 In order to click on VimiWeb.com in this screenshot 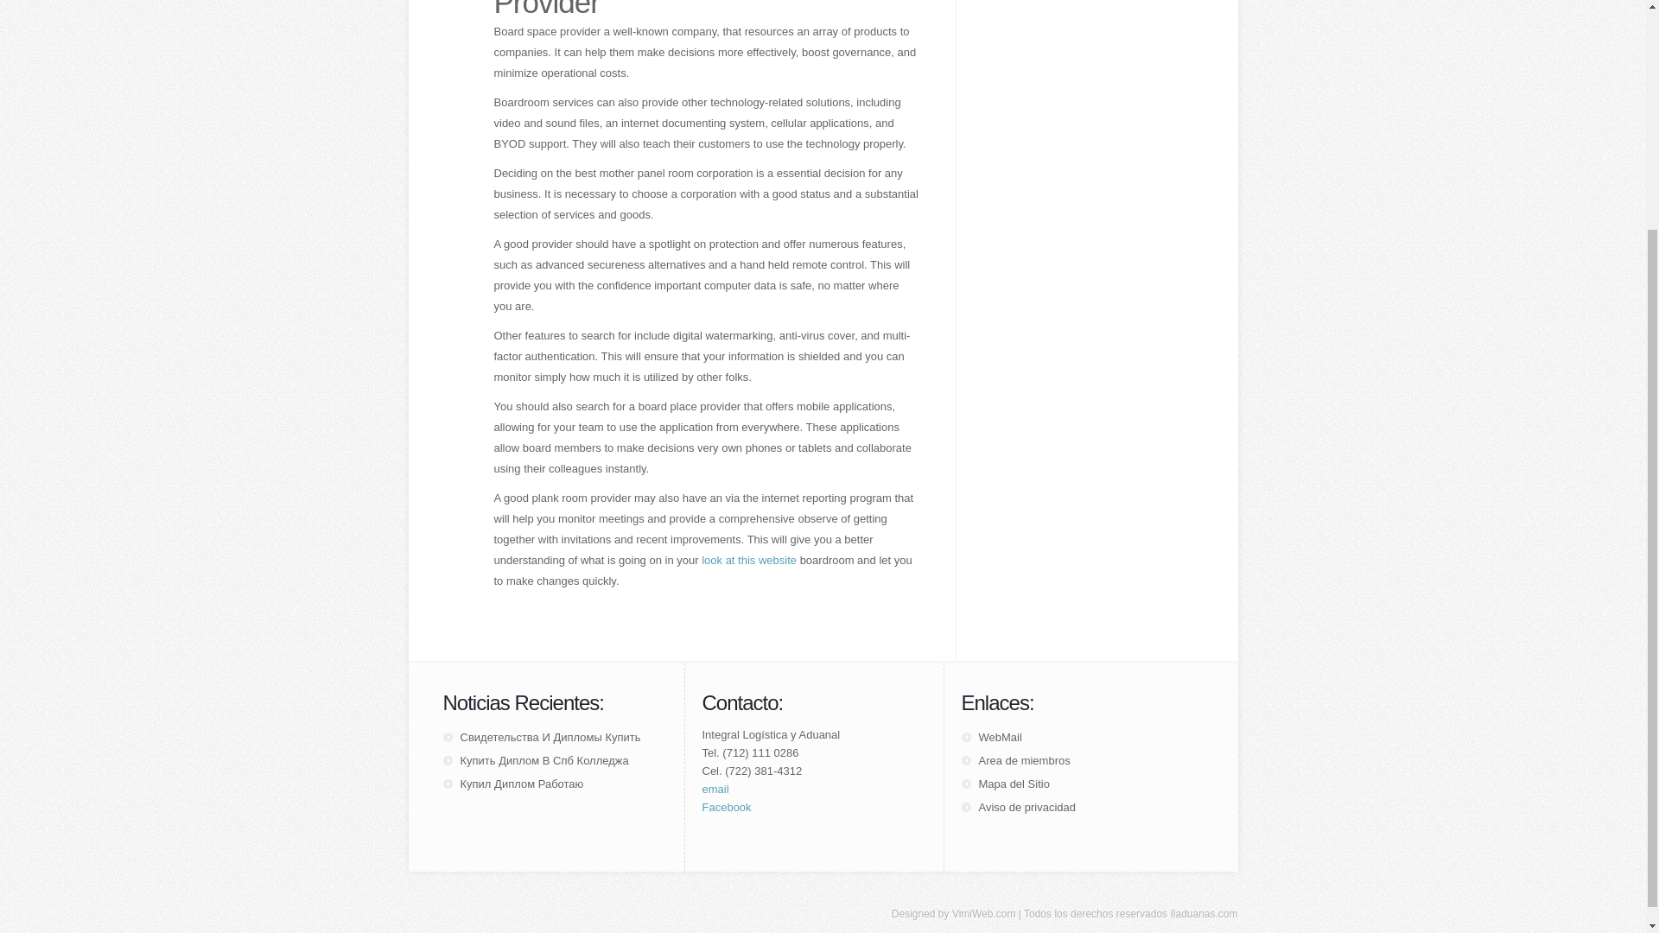, I will do `click(983, 913)`.